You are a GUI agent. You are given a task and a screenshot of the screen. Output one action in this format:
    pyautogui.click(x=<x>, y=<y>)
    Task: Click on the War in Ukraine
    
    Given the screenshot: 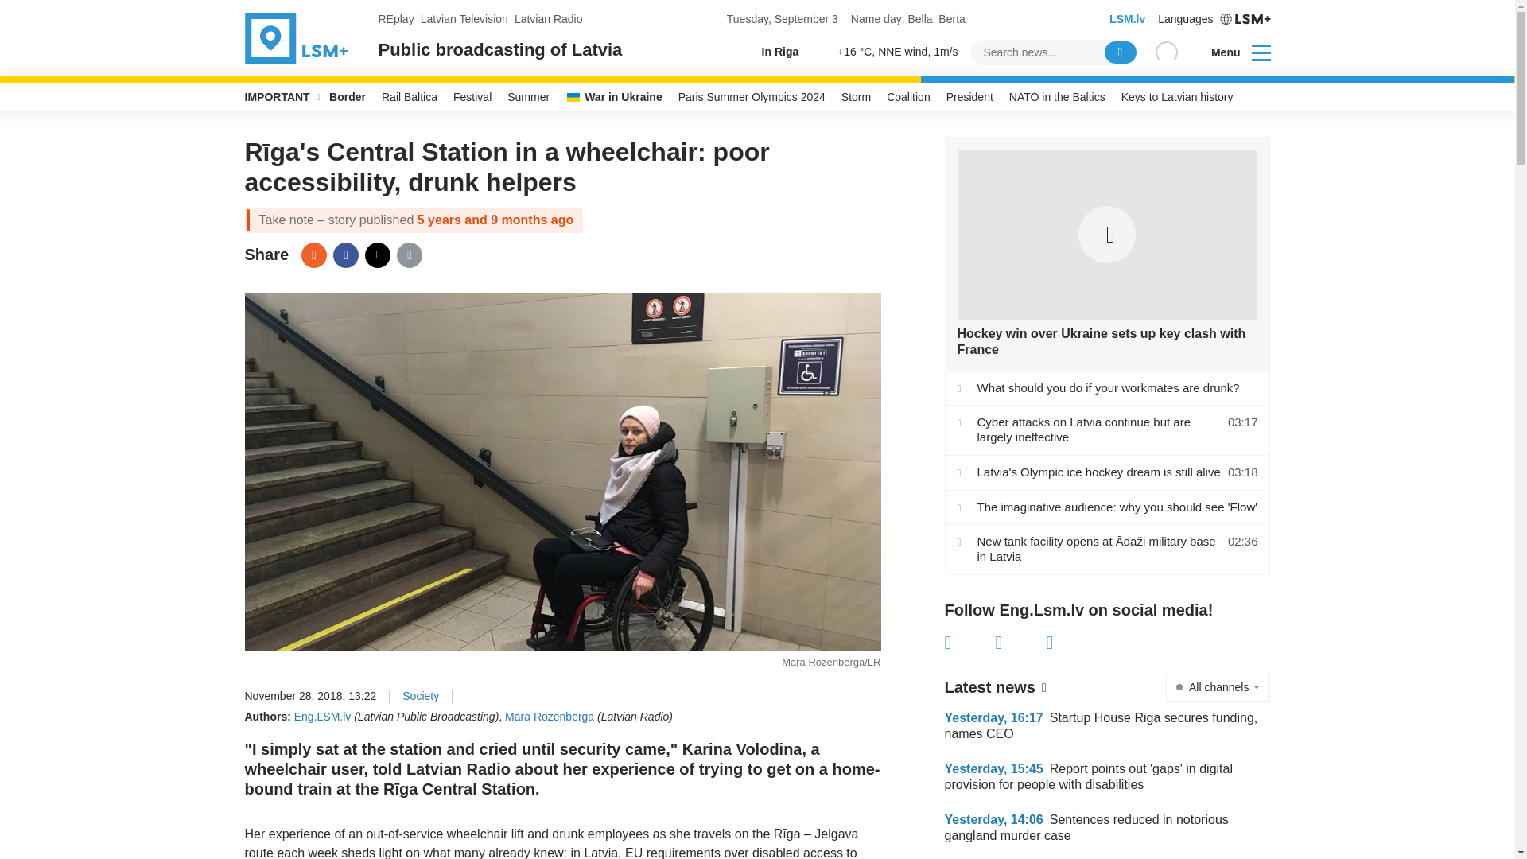 What is the action you would take?
    pyautogui.click(x=613, y=97)
    